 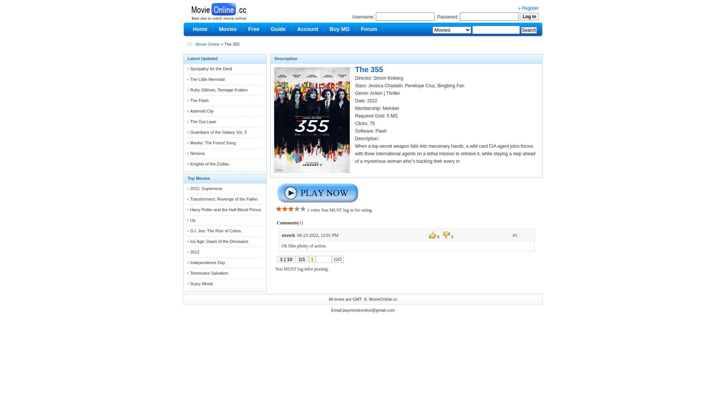 What do you see at coordinates (308, 29) in the screenshot?
I see `Account` at bounding box center [308, 29].